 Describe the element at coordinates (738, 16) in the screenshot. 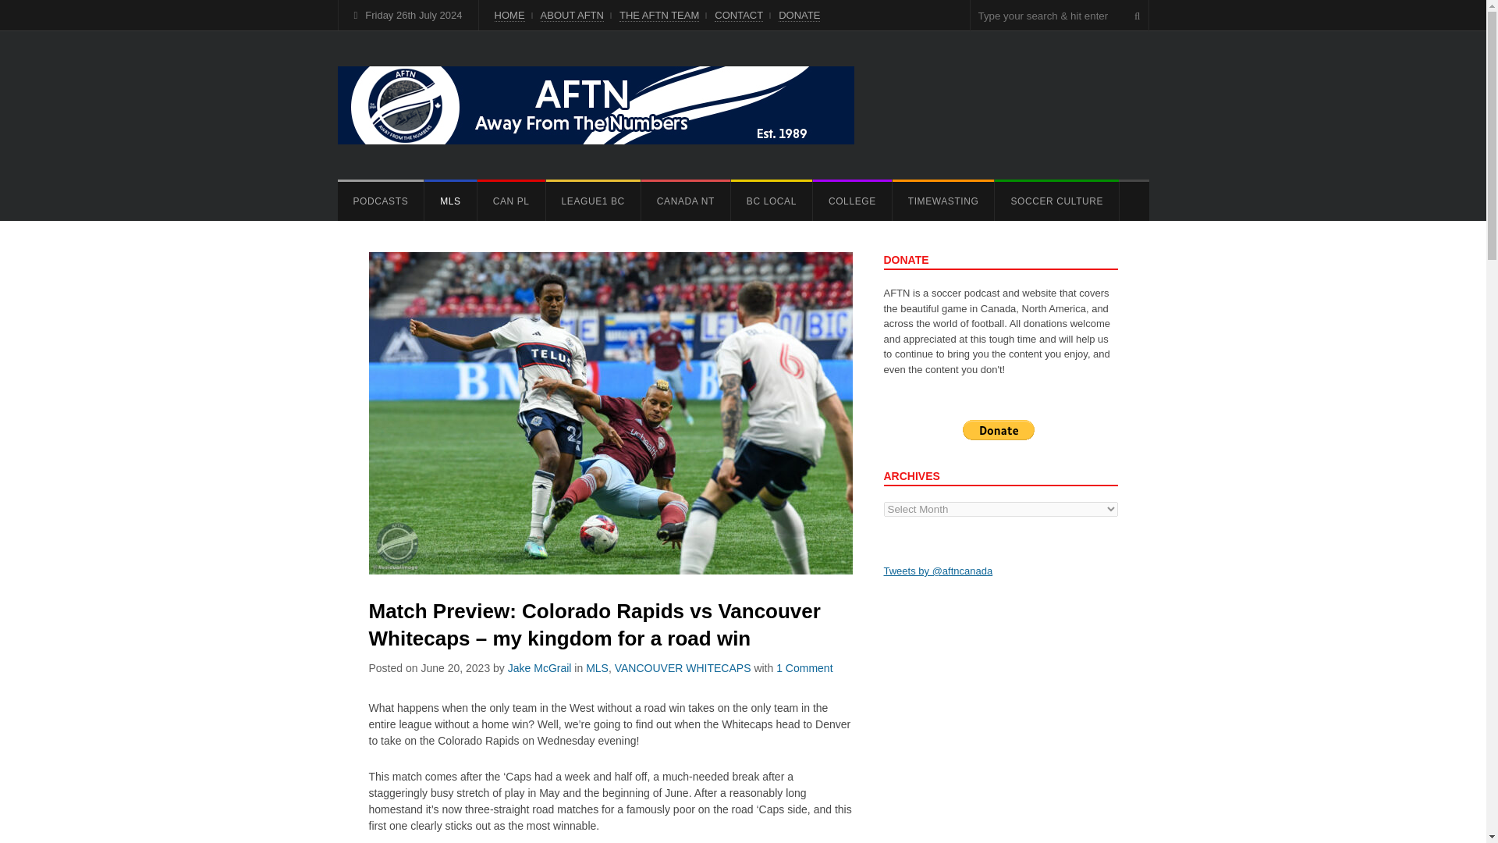

I see `CONTACT` at that location.